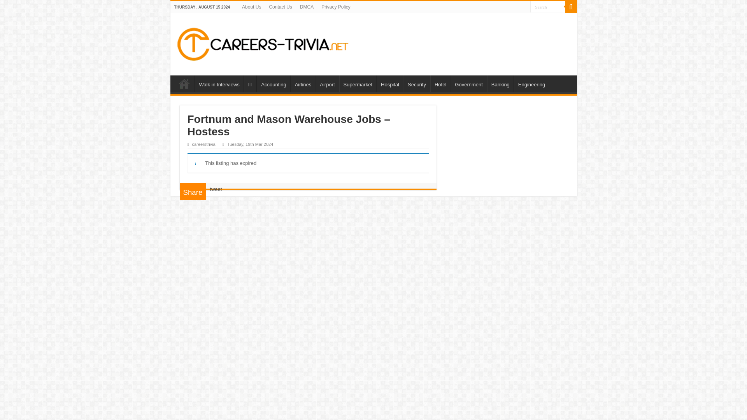 The width and height of the screenshot is (747, 420). I want to click on careerstrivia, so click(204, 144).